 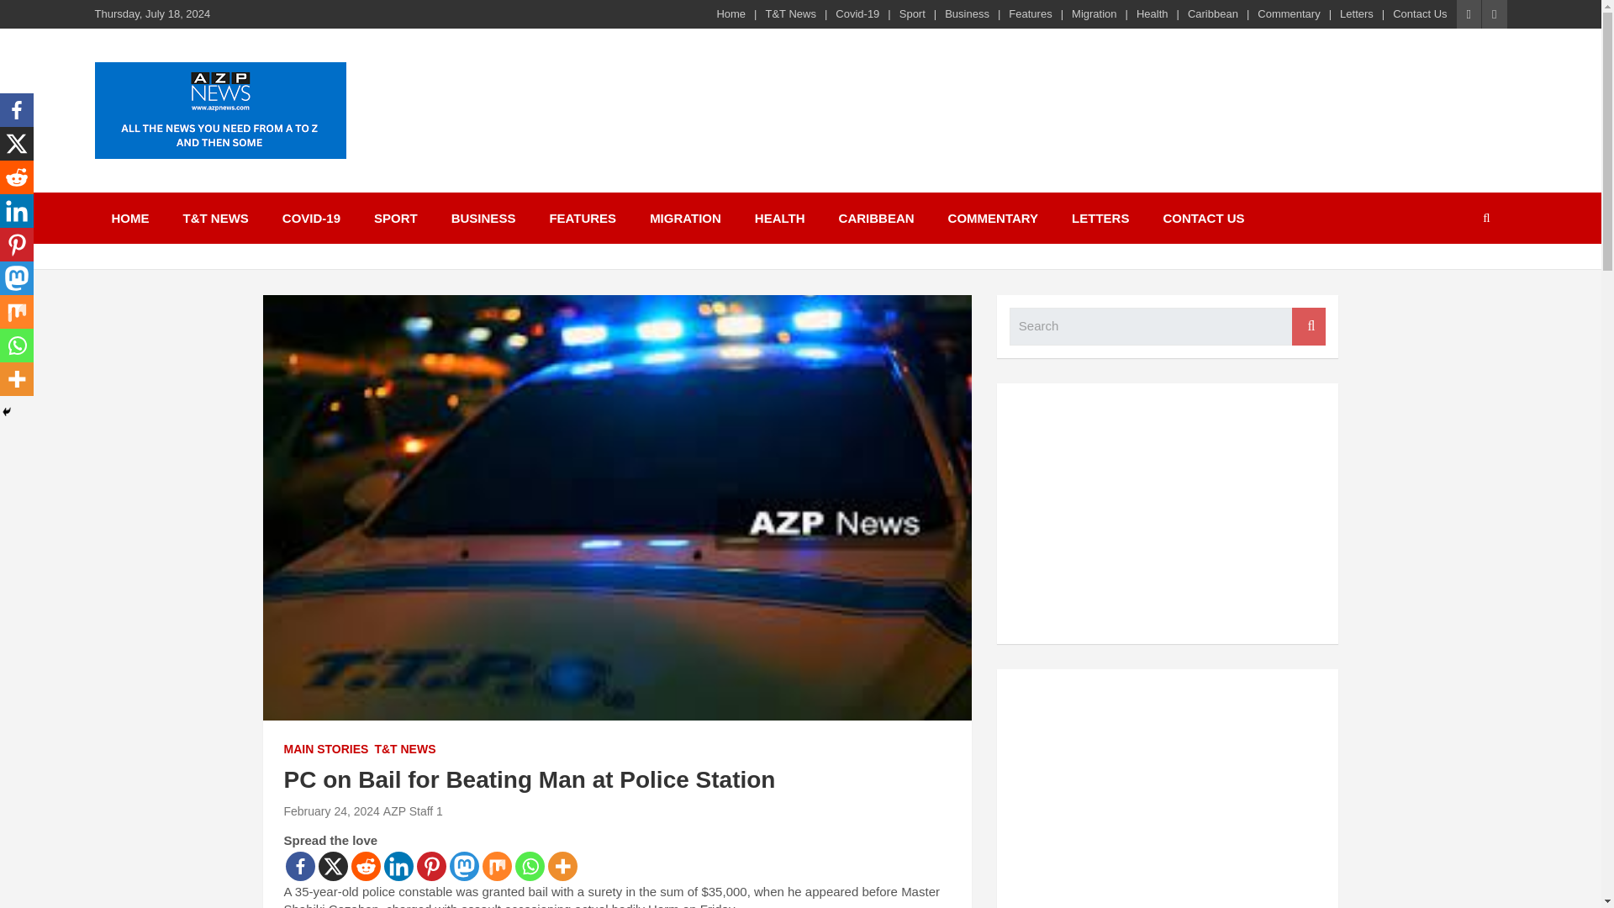 What do you see at coordinates (483, 218) in the screenshot?
I see `BUSINESS` at bounding box center [483, 218].